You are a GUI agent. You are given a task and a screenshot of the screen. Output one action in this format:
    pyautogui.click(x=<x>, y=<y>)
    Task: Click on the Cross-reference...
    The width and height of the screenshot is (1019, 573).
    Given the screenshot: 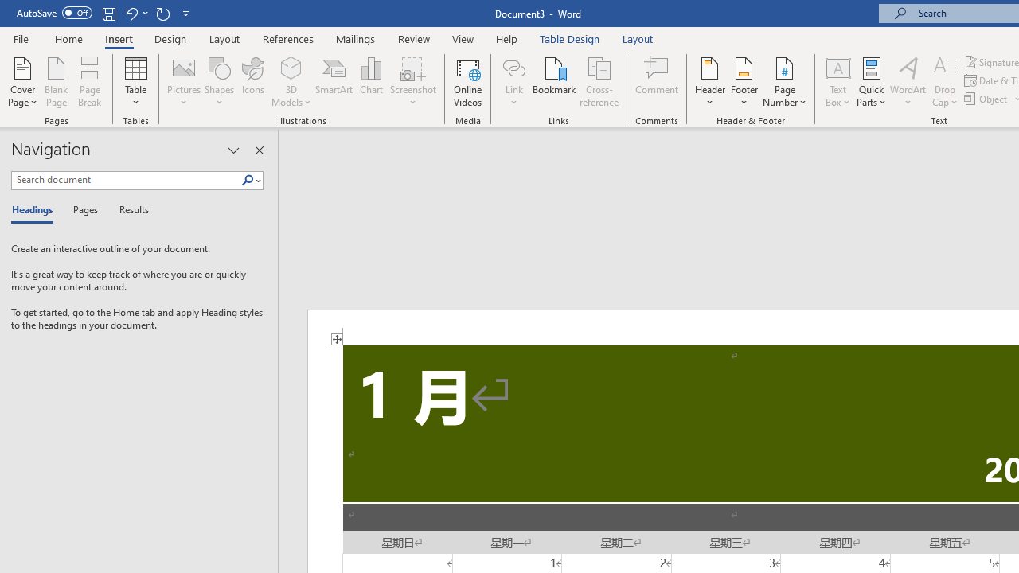 What is the action you would take?
    pyautogui.click(x=599, y=81)
    